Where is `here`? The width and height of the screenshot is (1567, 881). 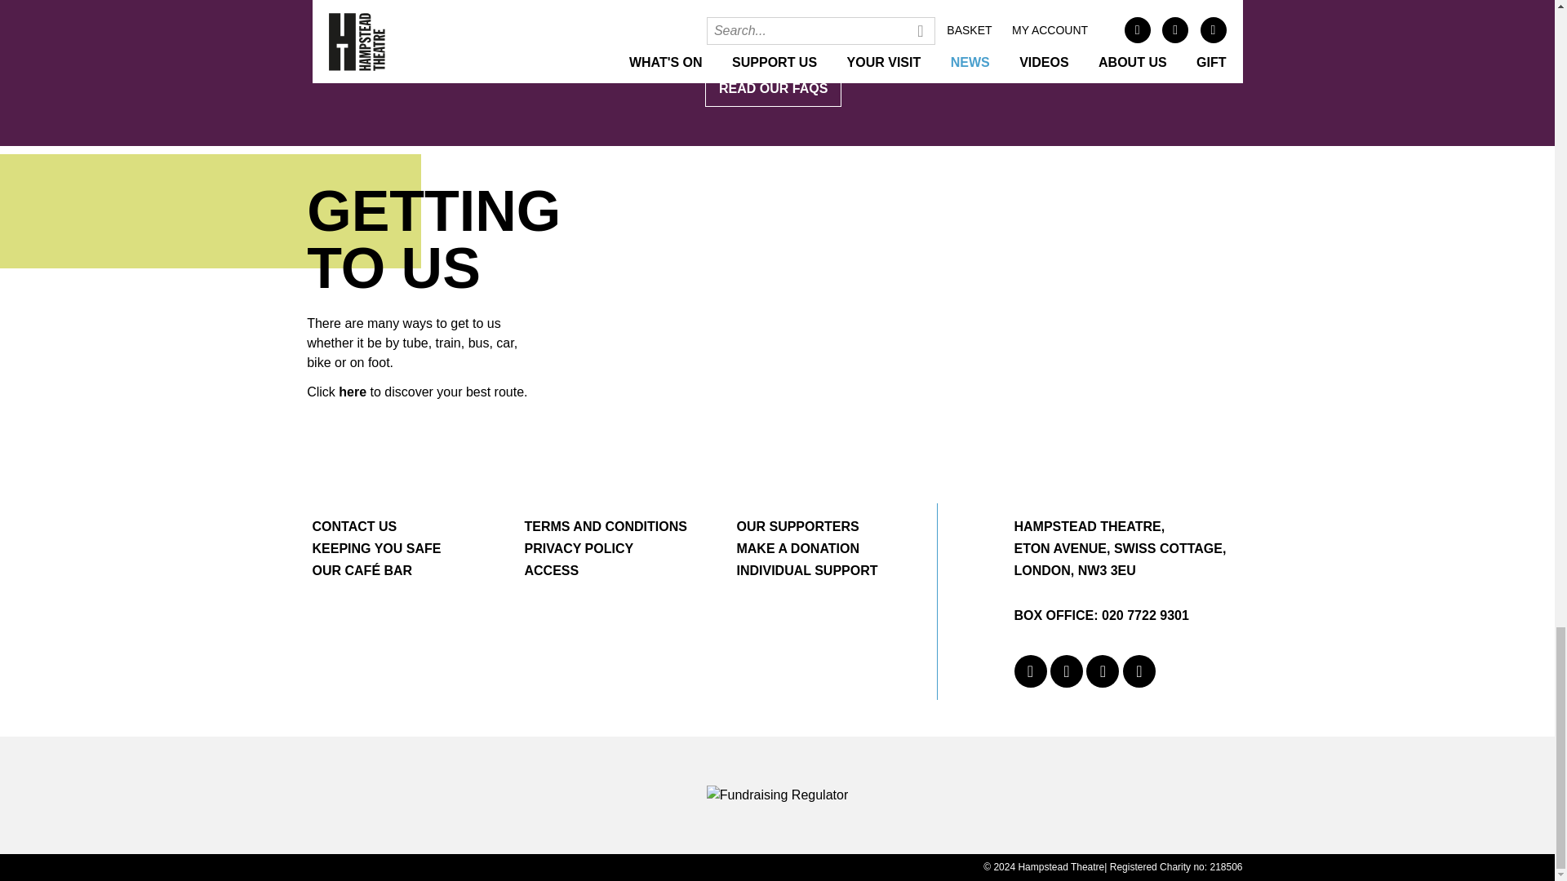
here is located at coordinates (353, 392).